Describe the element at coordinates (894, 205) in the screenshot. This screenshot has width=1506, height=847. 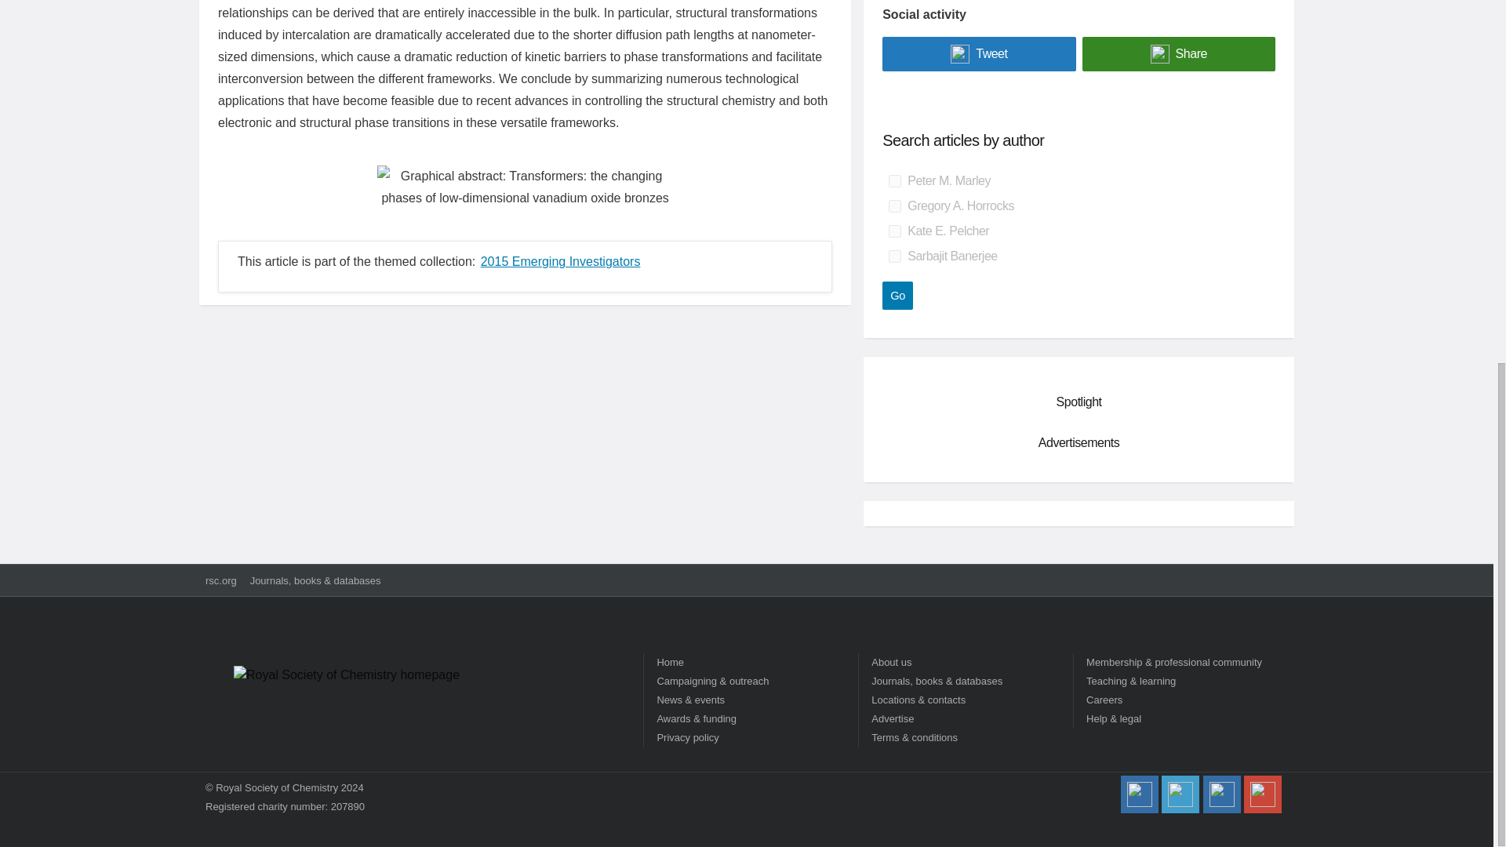
I see `on` at that location.